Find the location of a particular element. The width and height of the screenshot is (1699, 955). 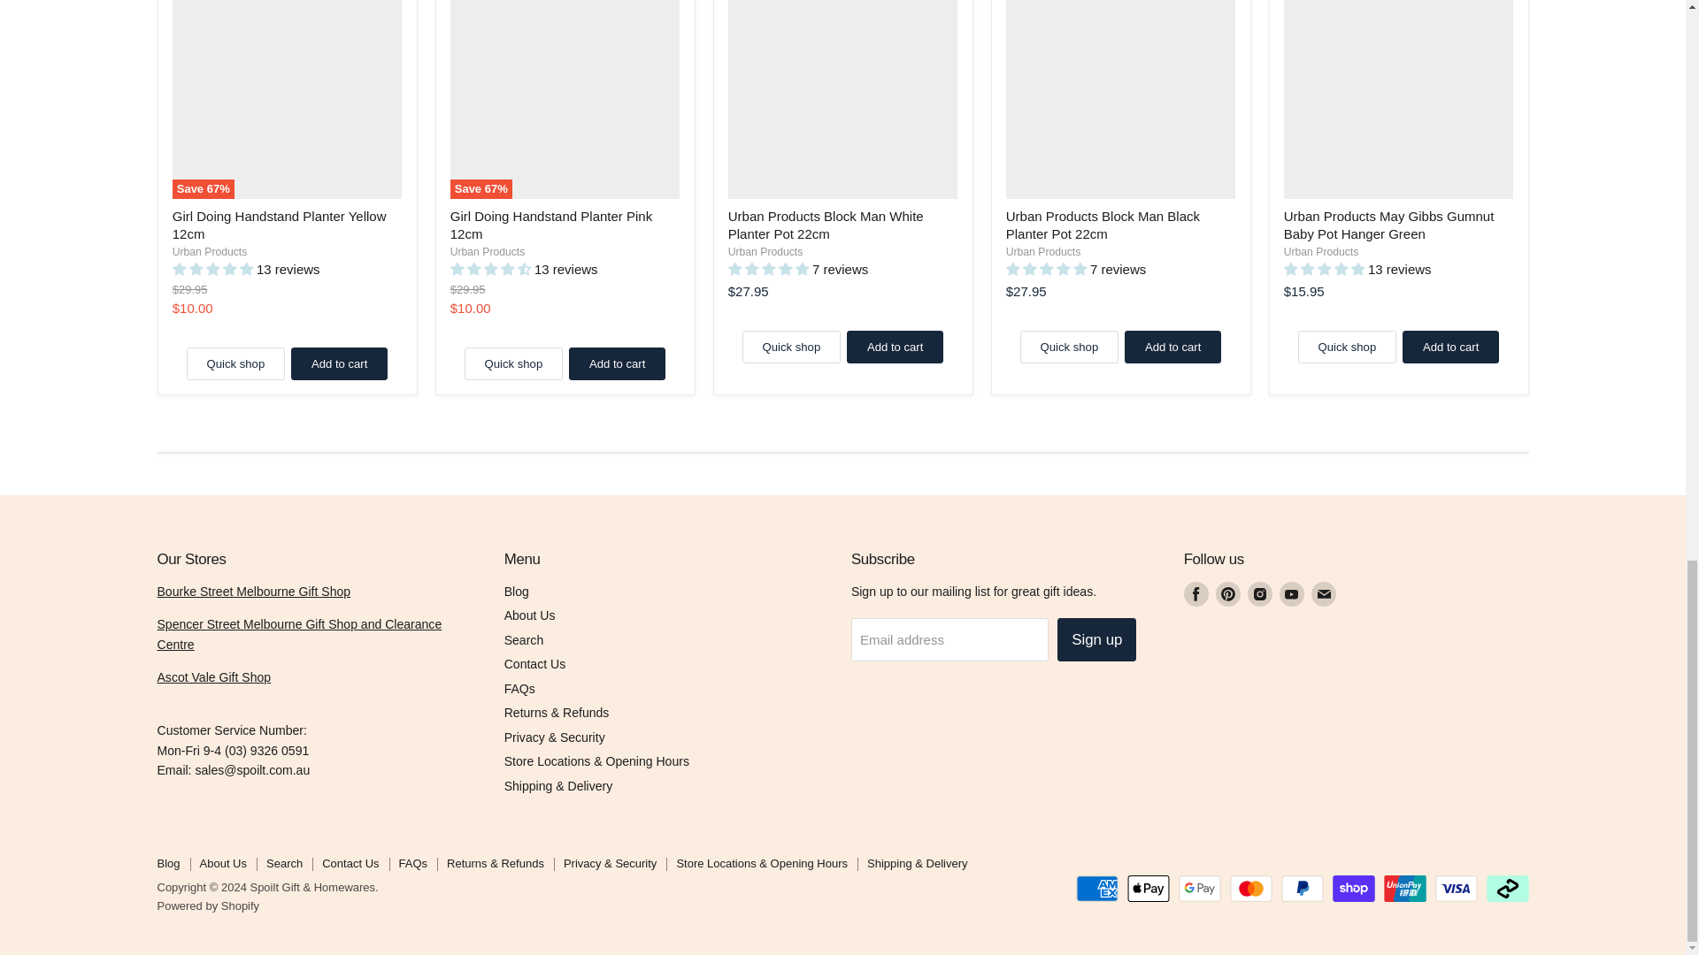

American Express is located at coordinates (1096, 888).